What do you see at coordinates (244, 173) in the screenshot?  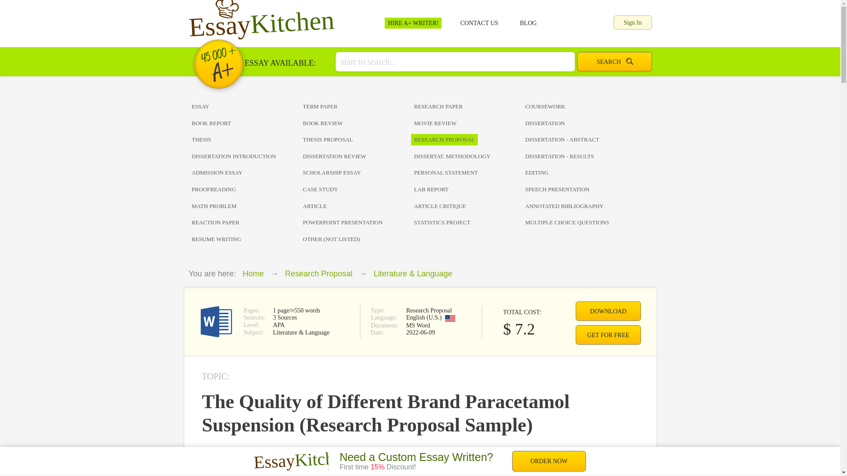 I see `ADMISSION ESSAY` at bounding box center [244, 173].